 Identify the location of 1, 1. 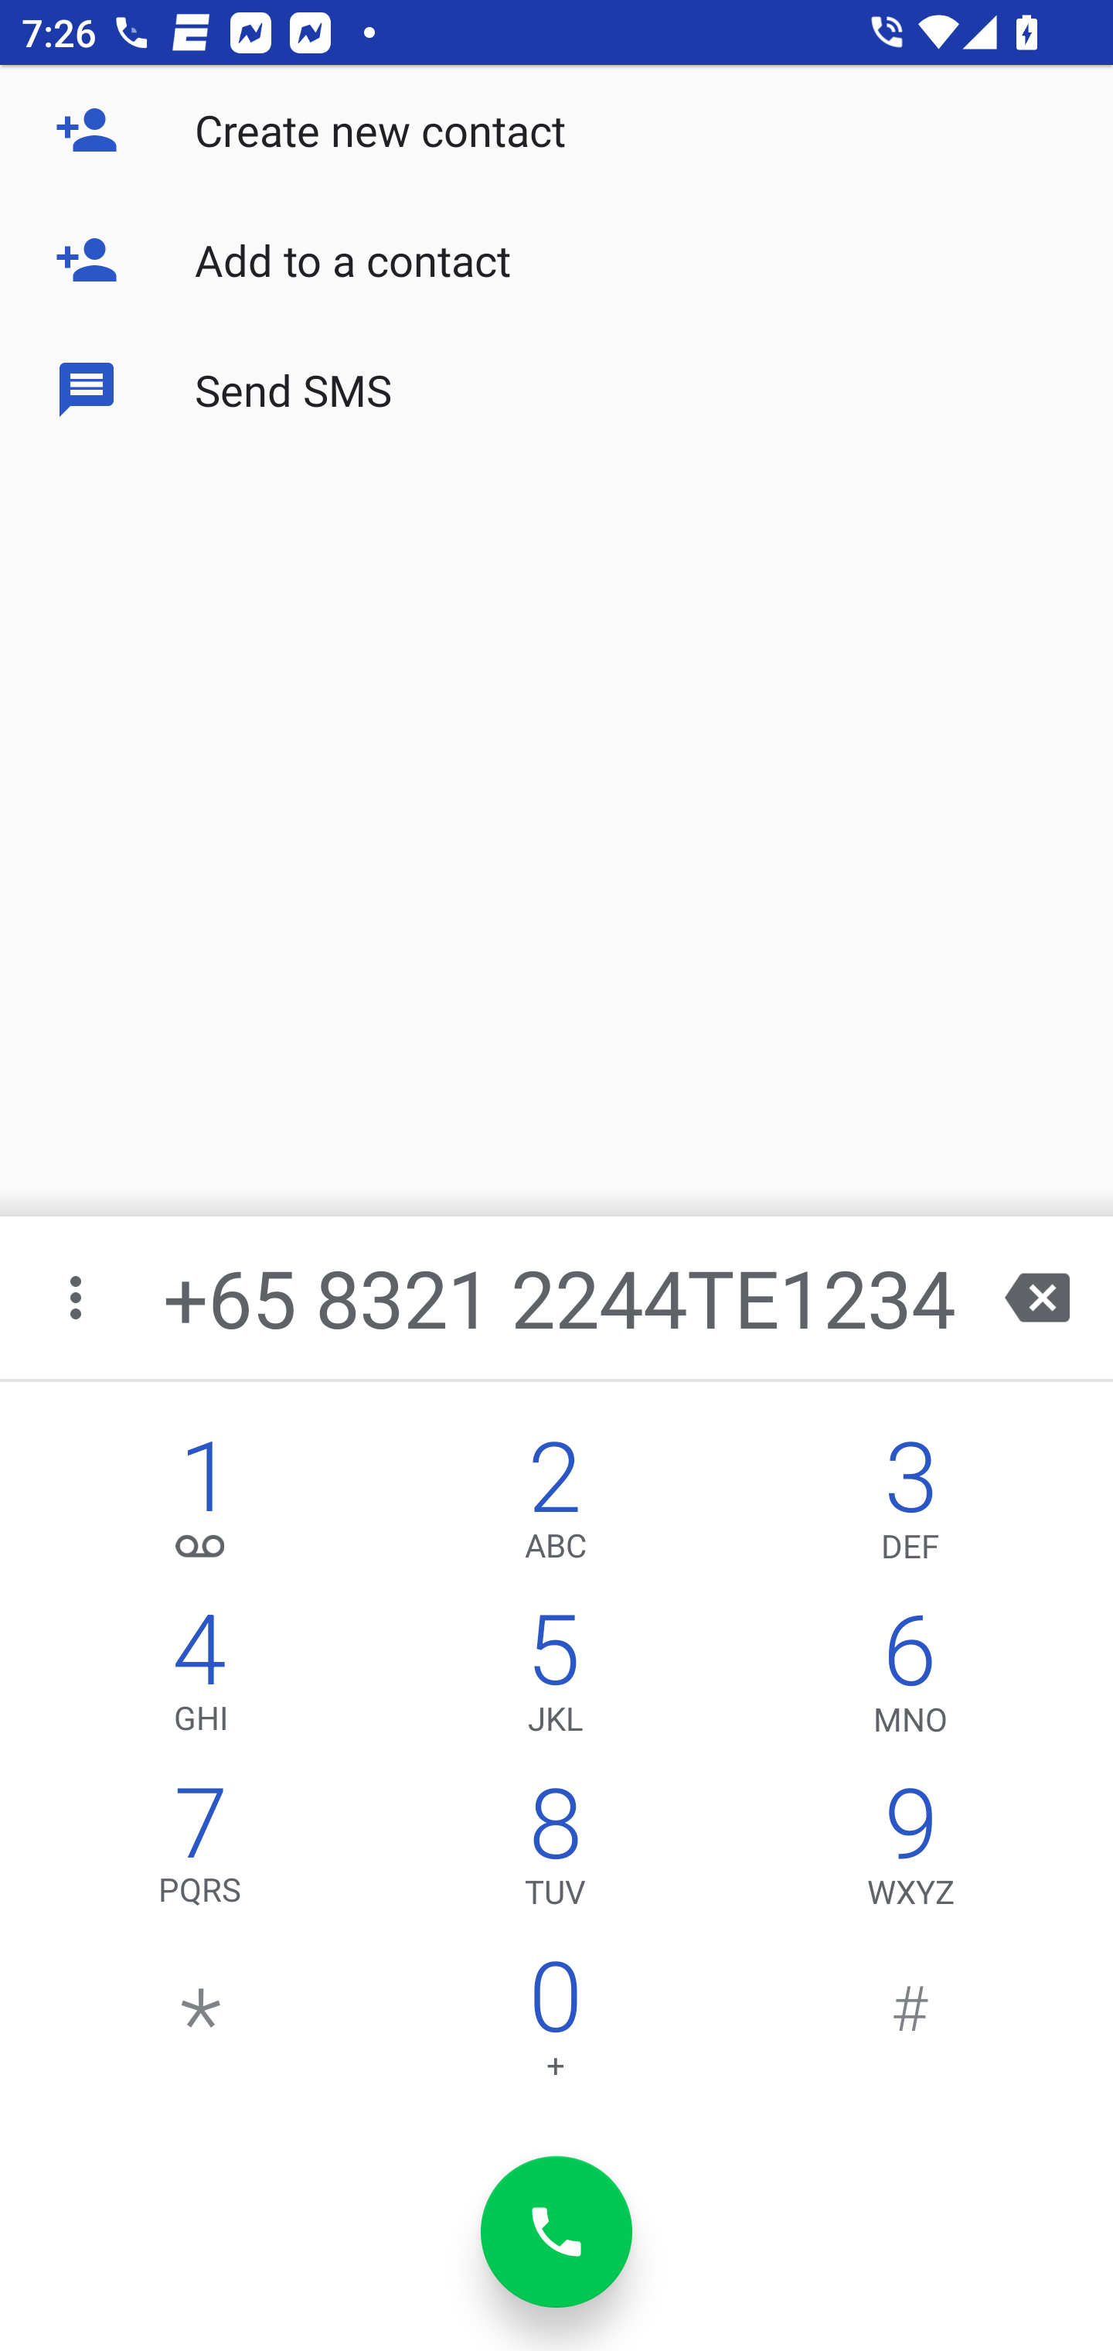
(201, 1506).